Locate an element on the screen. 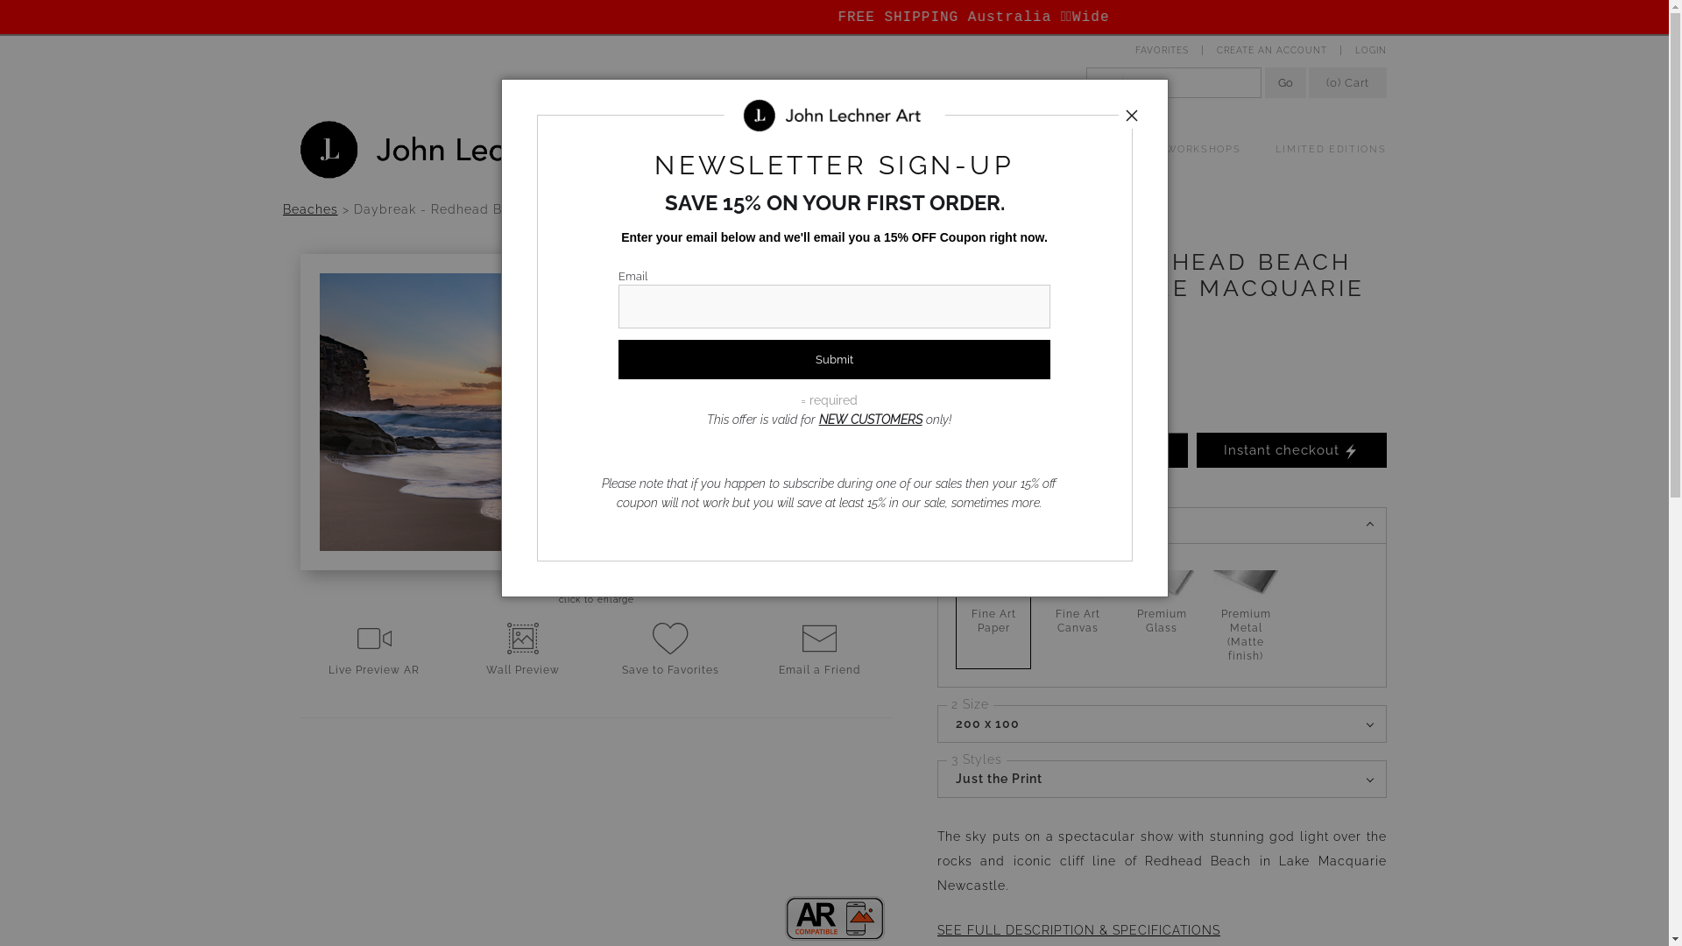 The height and width of the screenshot is (946, 1682). Instant checkout is located at coordinates (1291, 450).